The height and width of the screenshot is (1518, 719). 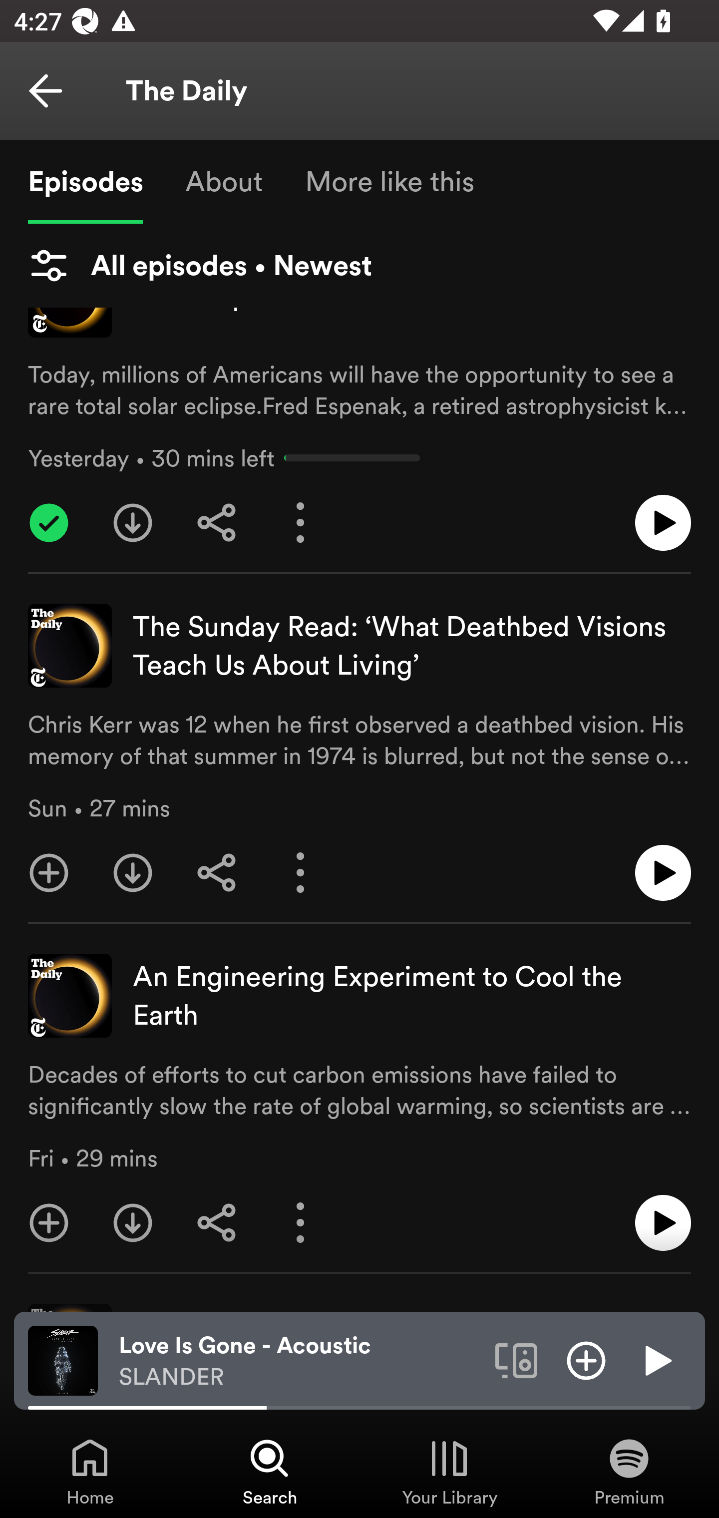 What do you see at coordinates (663, 522) in the screenshot?
I see `Play episode: The Eclipse Chaser` at bounding box center [663, 522].